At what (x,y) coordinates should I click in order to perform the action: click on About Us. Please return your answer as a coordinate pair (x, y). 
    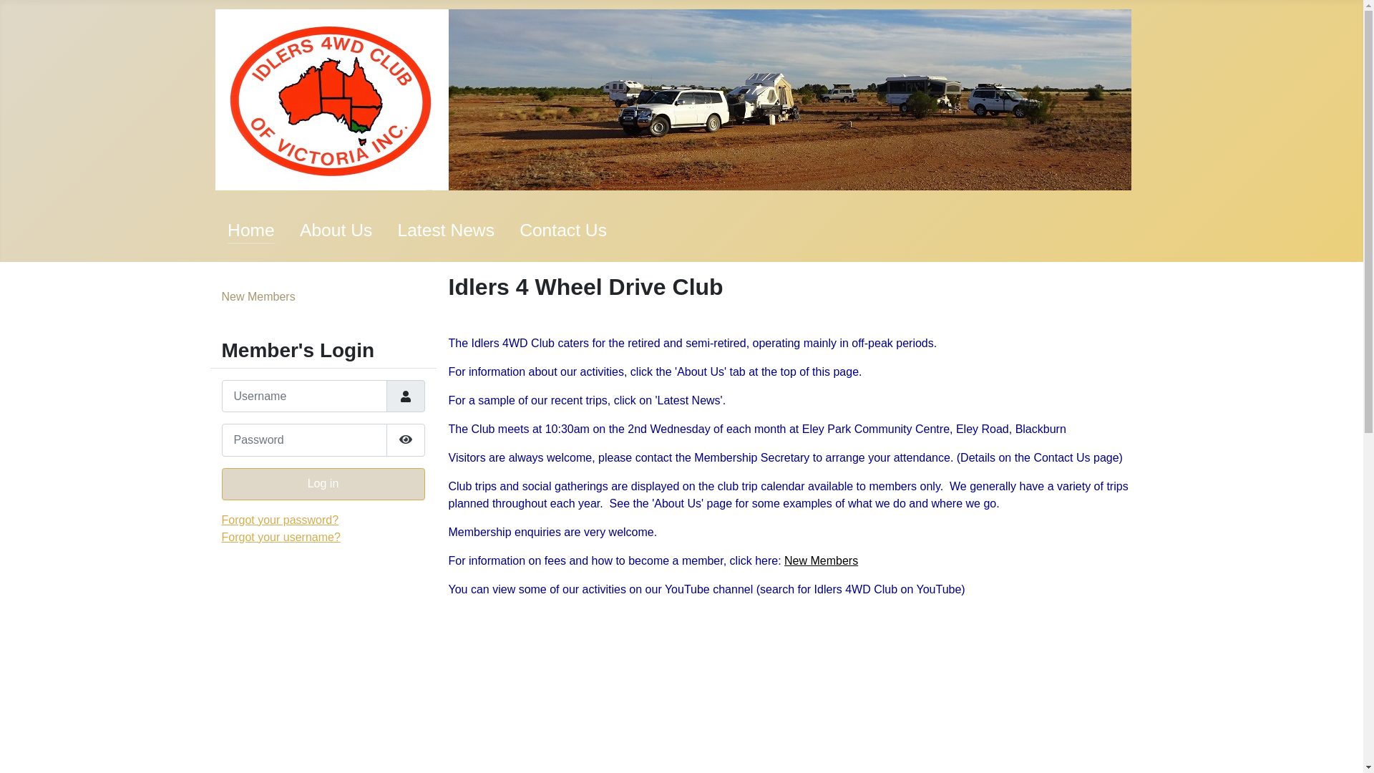
    Looking at the image, I should click on (336, 230).